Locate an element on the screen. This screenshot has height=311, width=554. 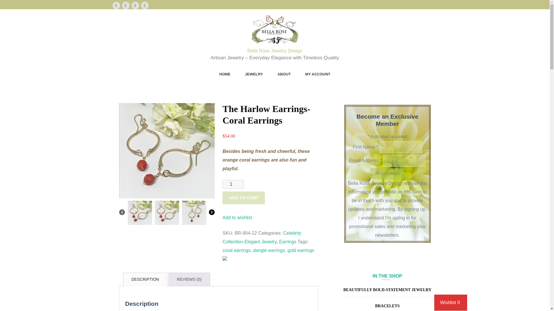
pinterest is located at coordinates (135, 5).